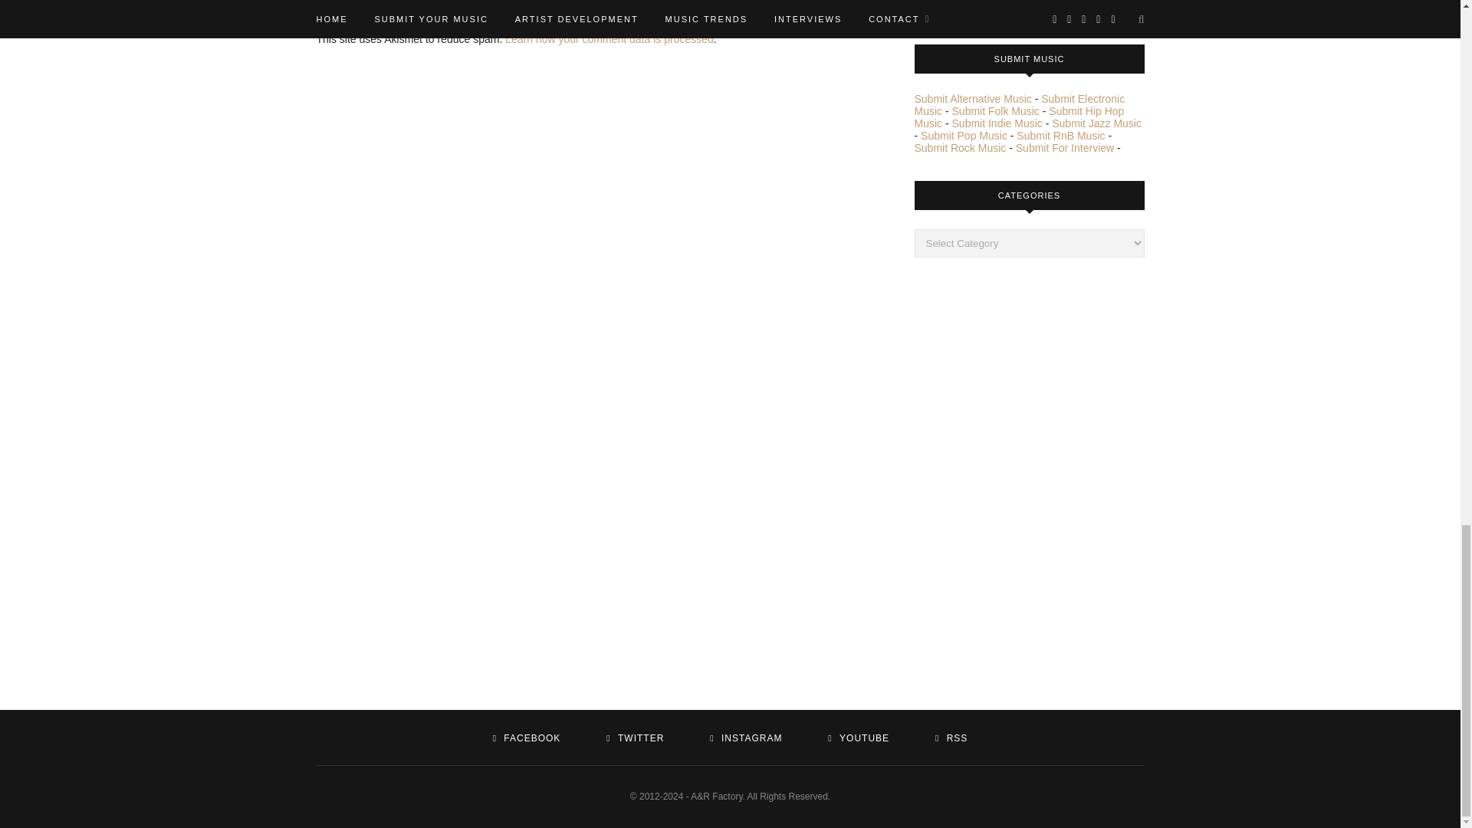 This screenshot has width=1472, height=828. I want to click on Learn how your comment data is processed, so click(609, 39).